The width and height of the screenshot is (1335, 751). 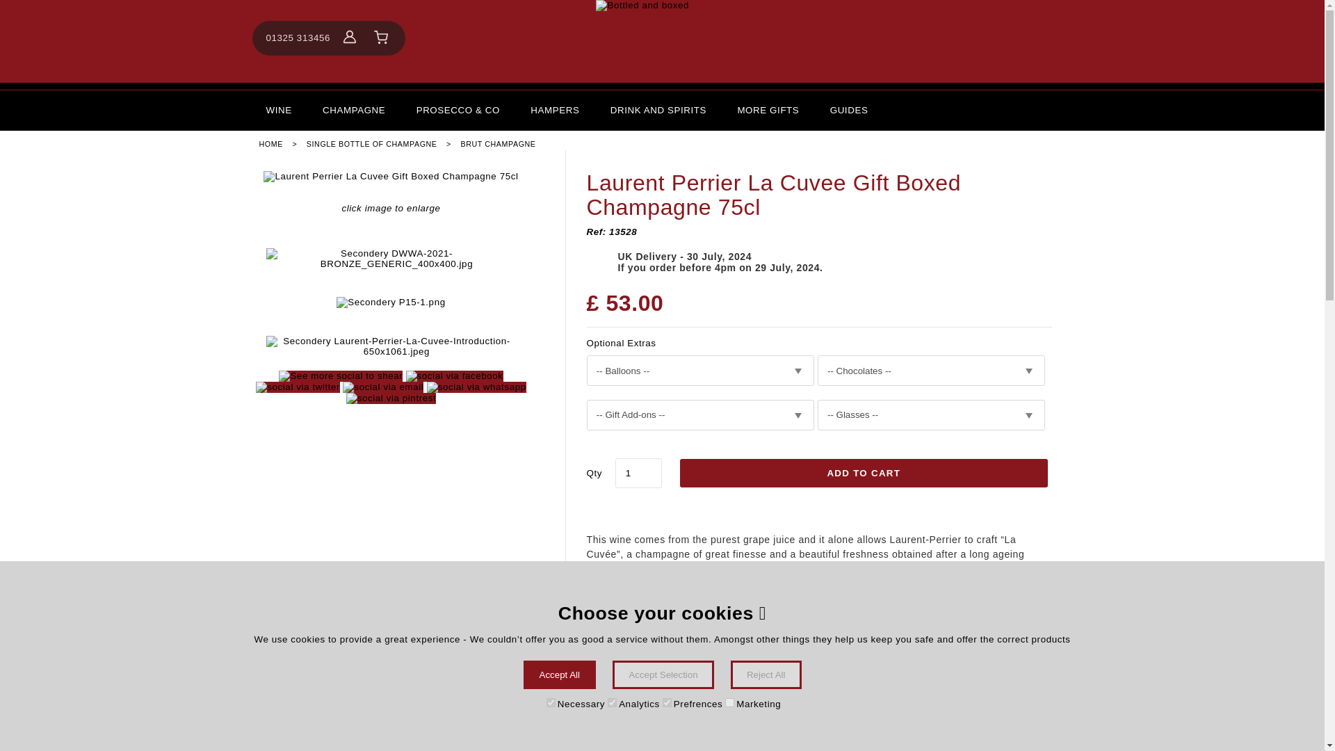 I want to click on Home, so click(x=662, y=41).